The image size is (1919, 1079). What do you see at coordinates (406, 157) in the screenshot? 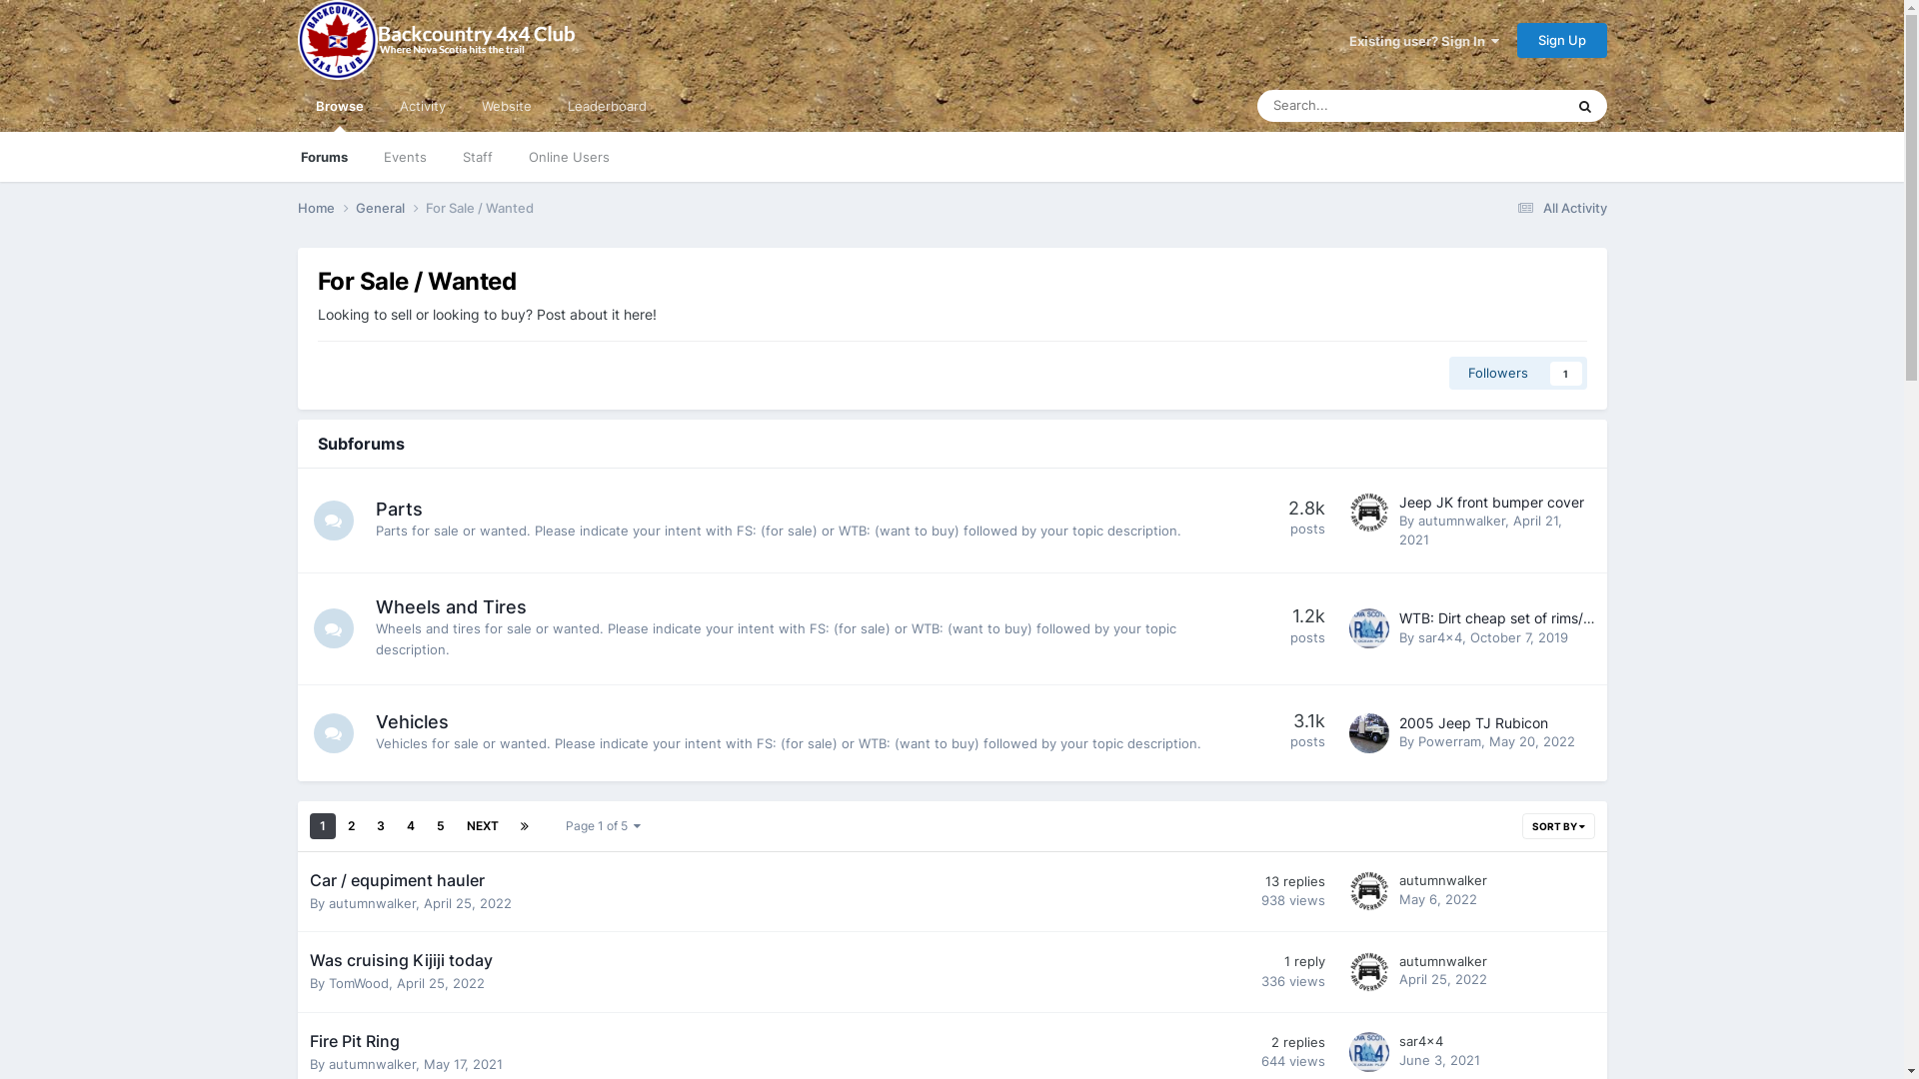
I see `Events` at bounding box center [406, 157].